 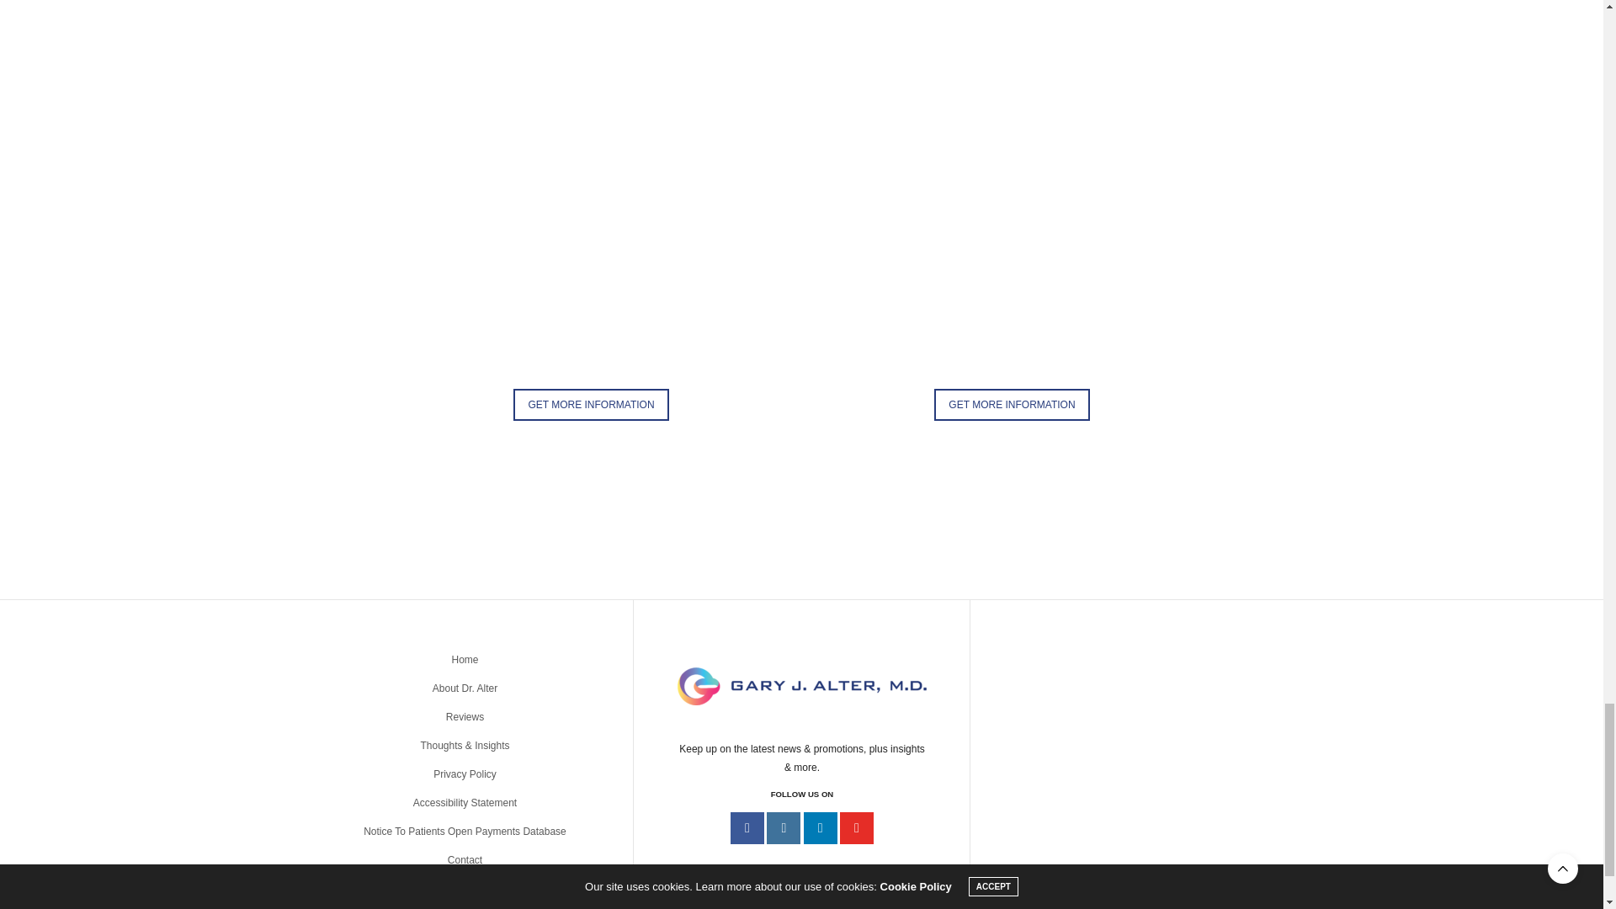 I want to click on Contact, so click(x=1012, y=405).